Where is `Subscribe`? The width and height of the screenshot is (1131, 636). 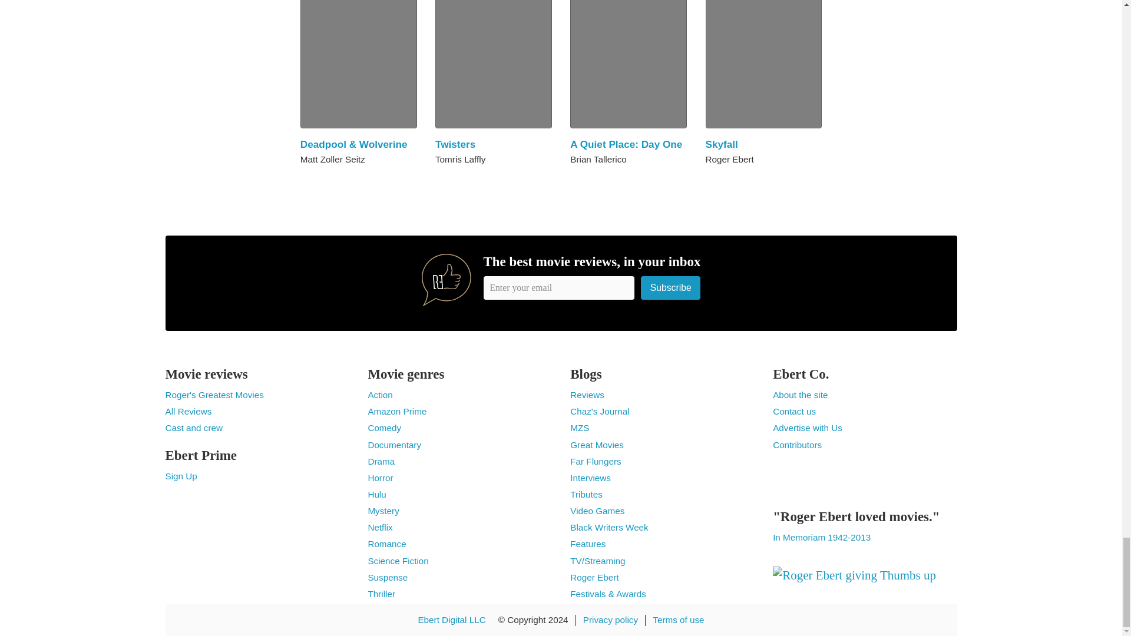 Subscribe is located at coordinates (671, 287).